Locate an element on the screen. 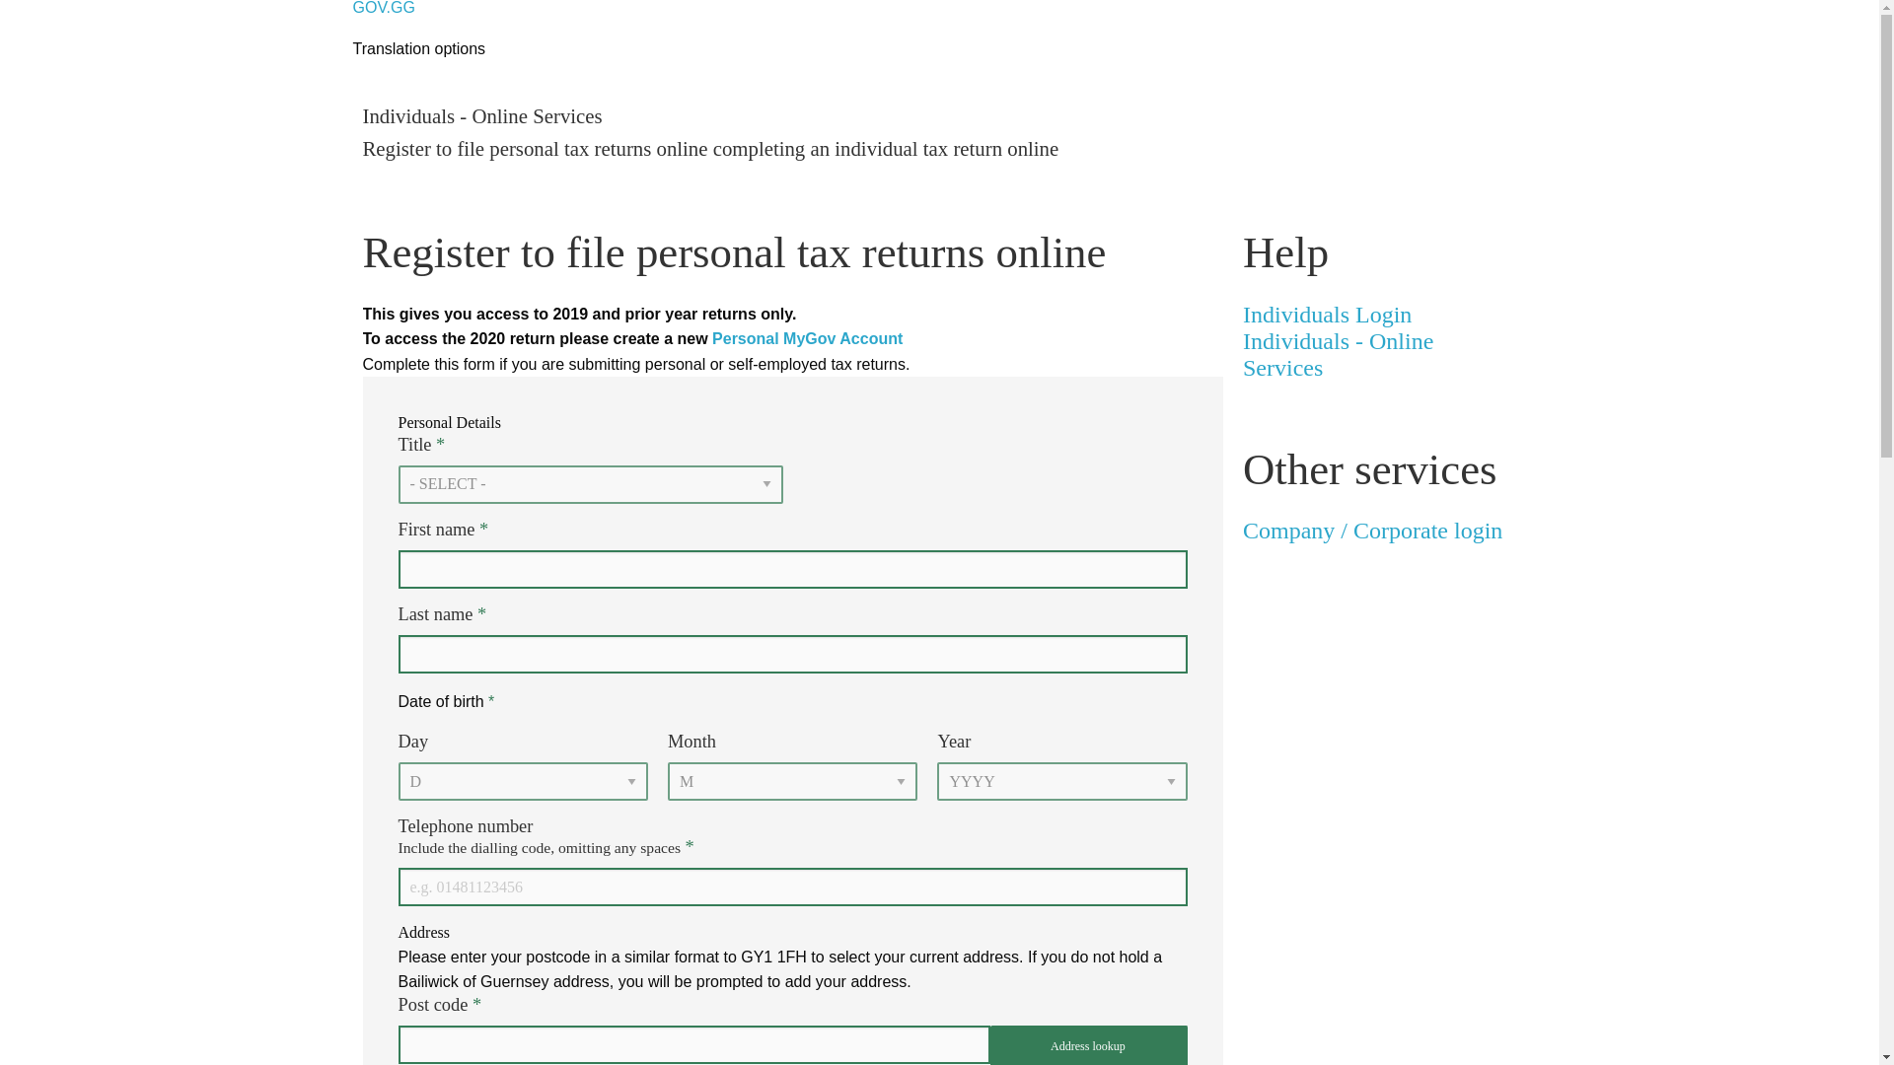  GOV.GG is located at coordinates (1379, 341).